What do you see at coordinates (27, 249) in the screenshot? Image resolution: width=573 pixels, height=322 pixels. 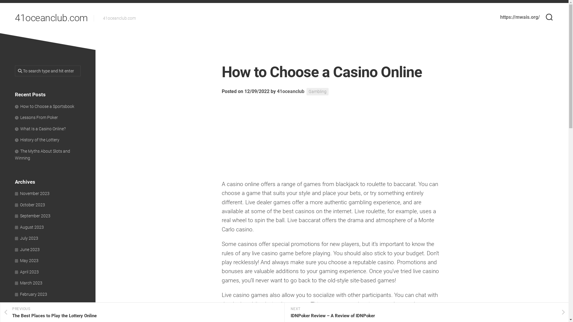 I see `June 2023` at bounding box center [27, 249].